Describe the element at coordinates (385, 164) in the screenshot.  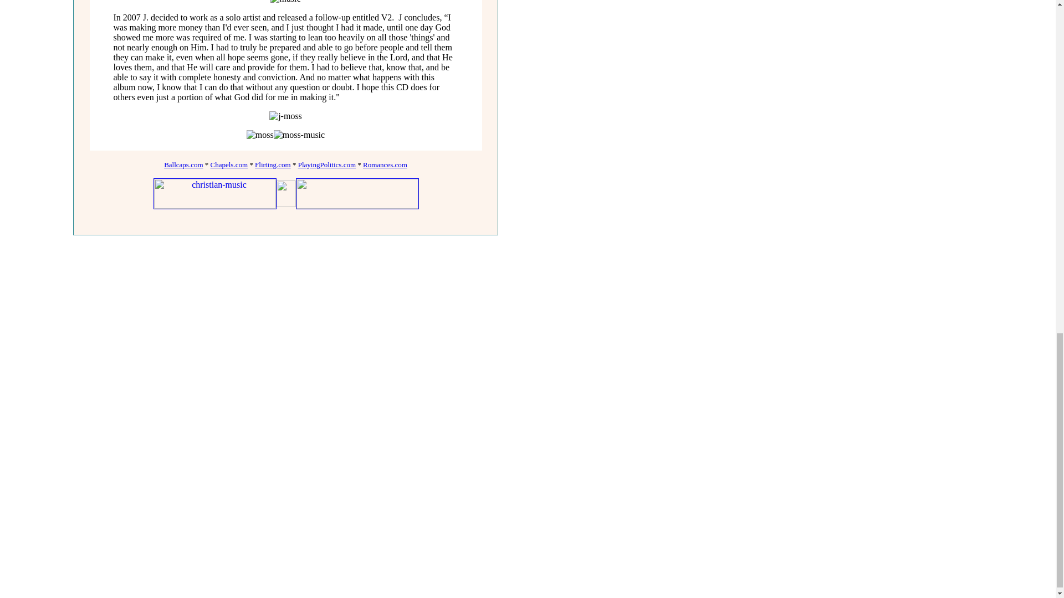
I see `Romances.com` at that location.